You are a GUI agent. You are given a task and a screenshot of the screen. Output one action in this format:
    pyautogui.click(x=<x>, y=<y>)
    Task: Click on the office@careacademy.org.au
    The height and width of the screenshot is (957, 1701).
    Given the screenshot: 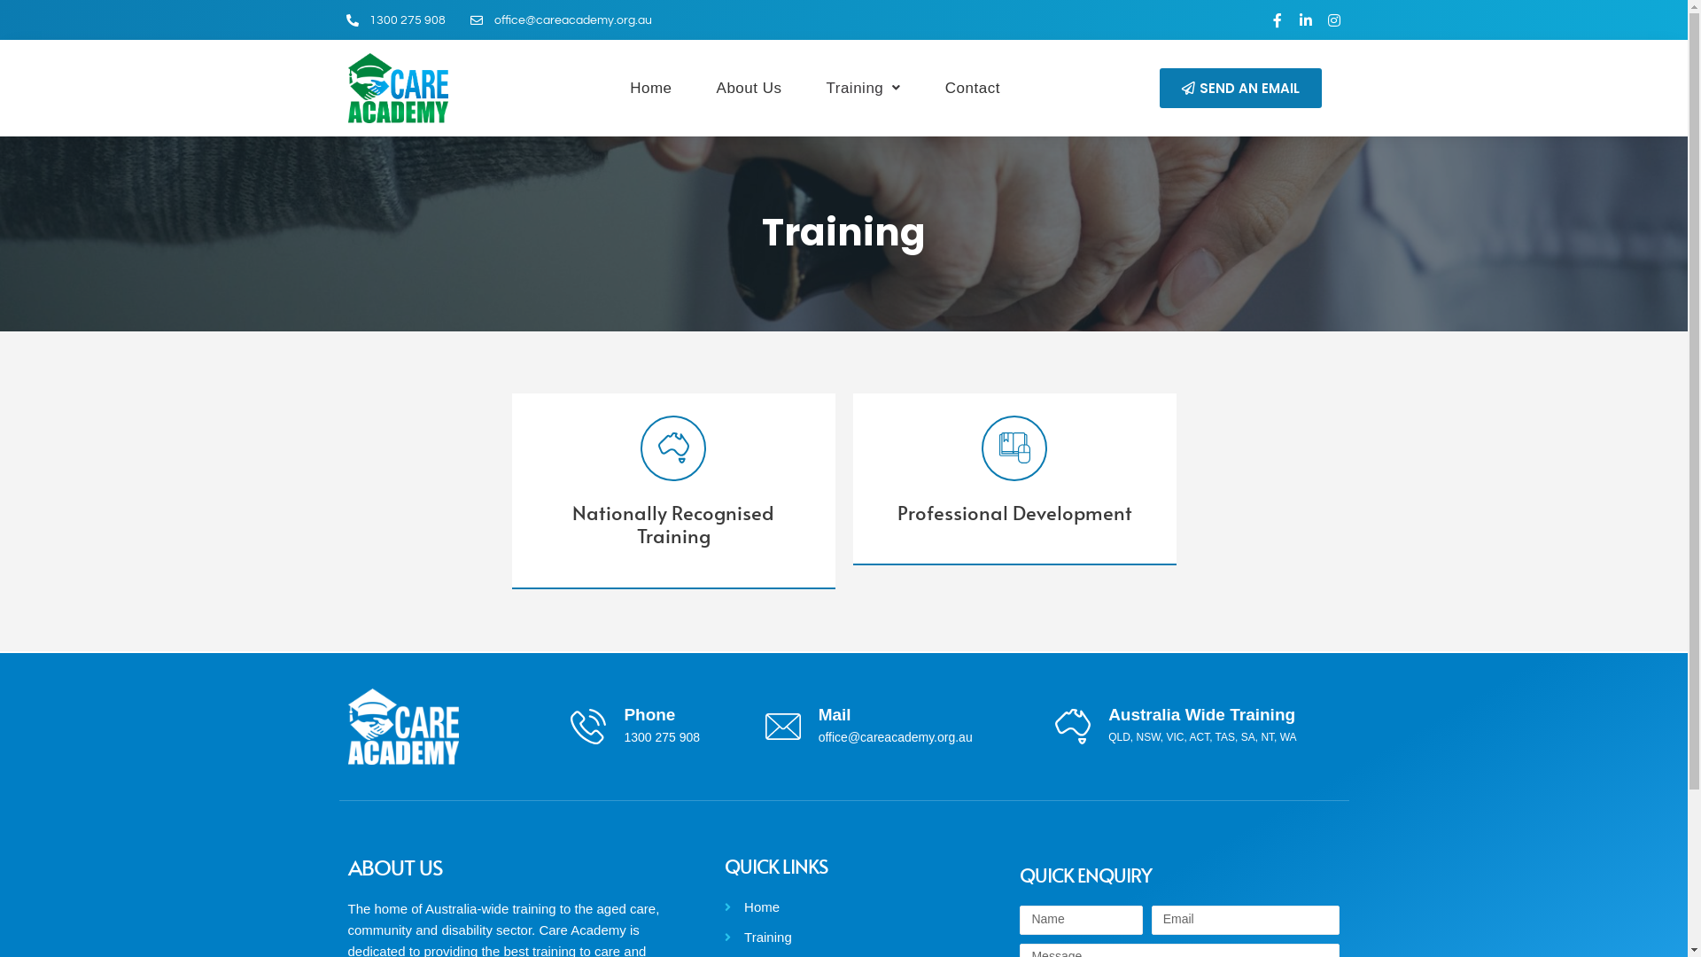 What is the action you would take?
    pyautogui.click(x=562, y=19)
    